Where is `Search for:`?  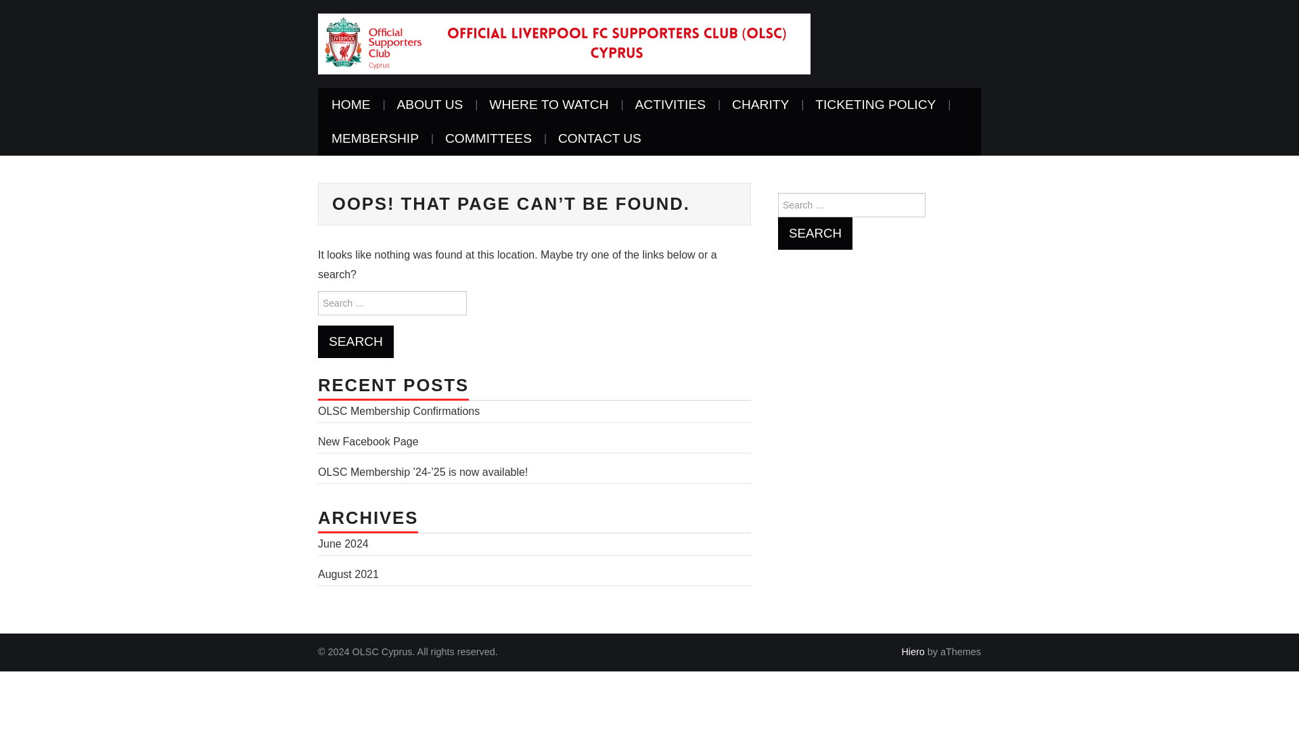
Search for: is located at coordinates (851, 204).